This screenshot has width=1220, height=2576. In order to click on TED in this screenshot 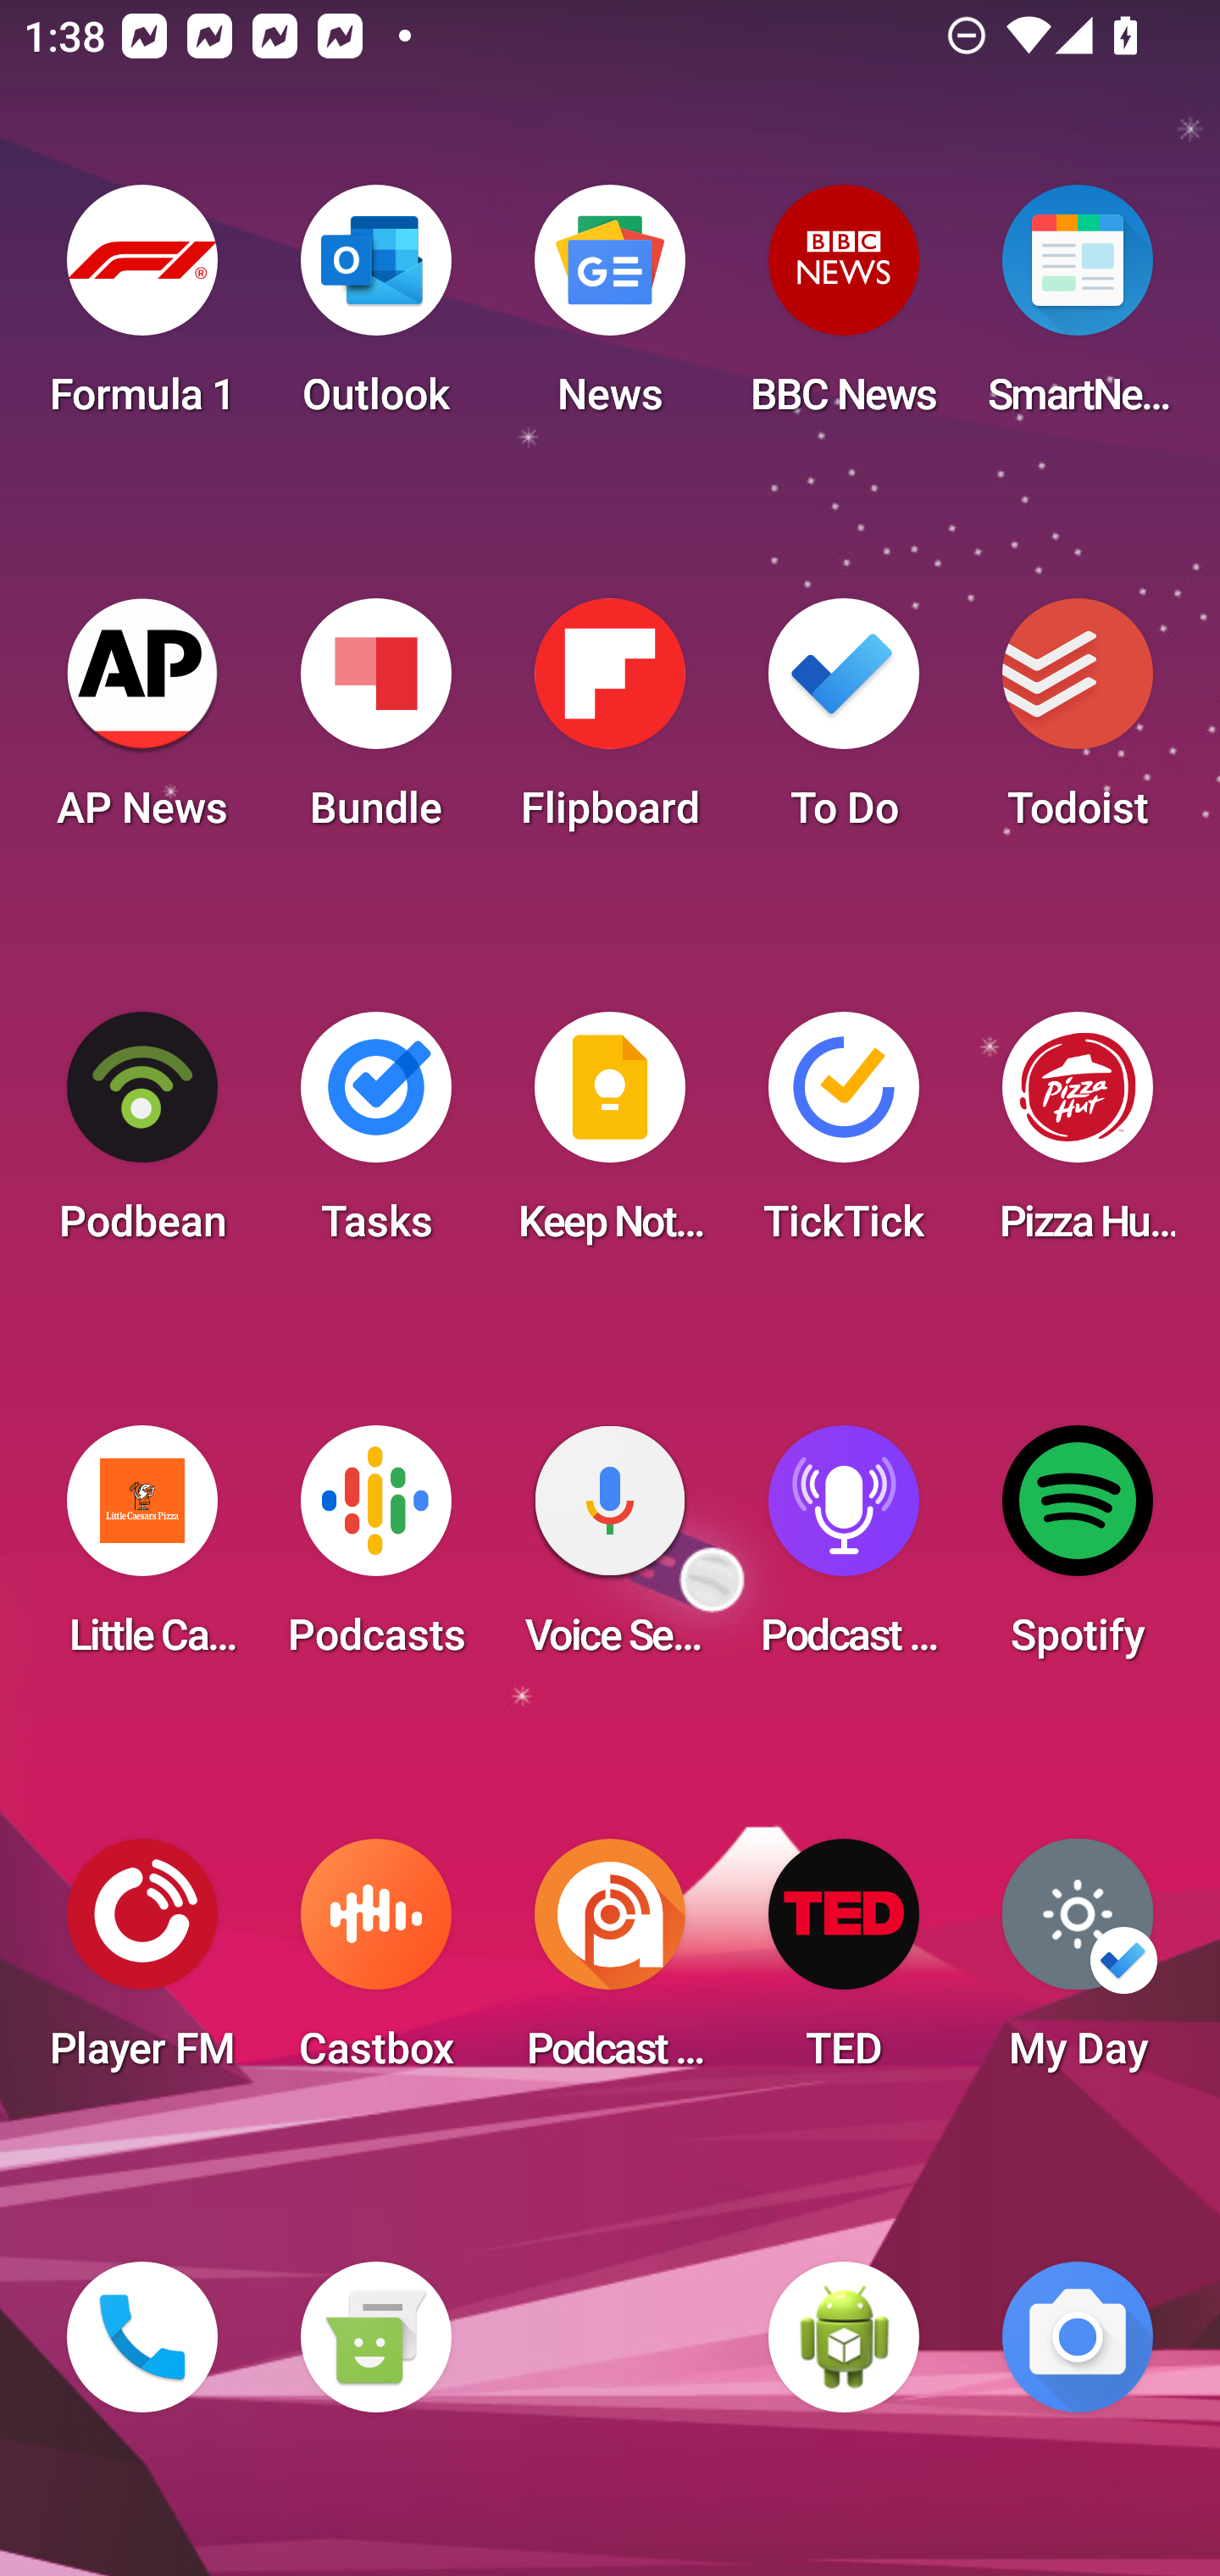, I will do `click(844, 1964)`.